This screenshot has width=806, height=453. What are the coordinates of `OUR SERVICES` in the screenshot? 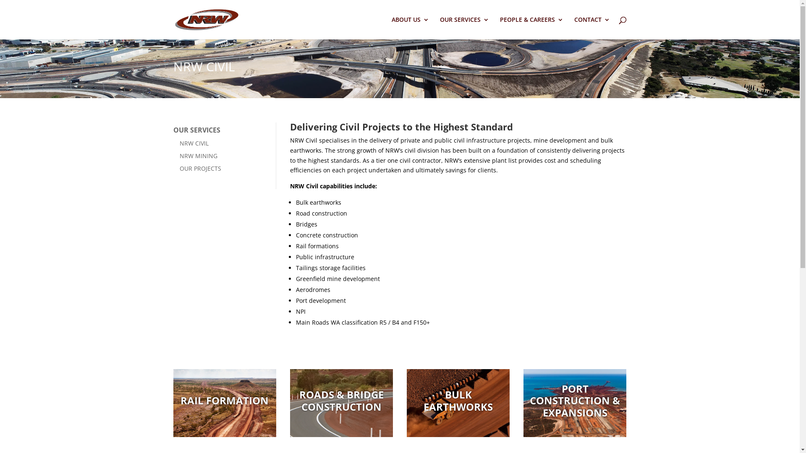 It's located at (218, 130).